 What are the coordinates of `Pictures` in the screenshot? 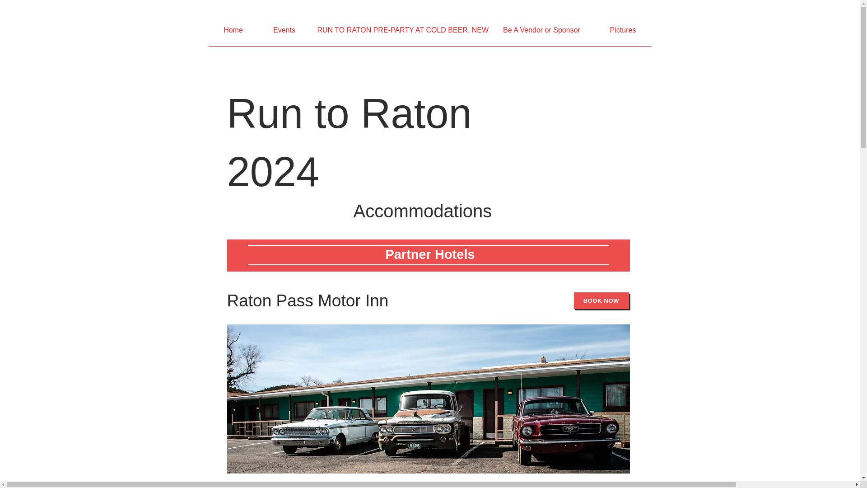 It's located at (622, 33).